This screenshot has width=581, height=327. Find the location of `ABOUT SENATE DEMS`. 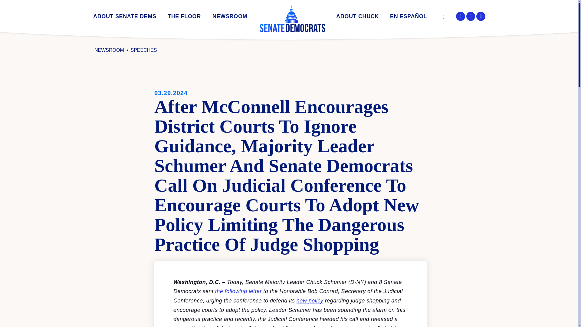

ABOUT SENATE DEMS is located at coordinates (125, 18).